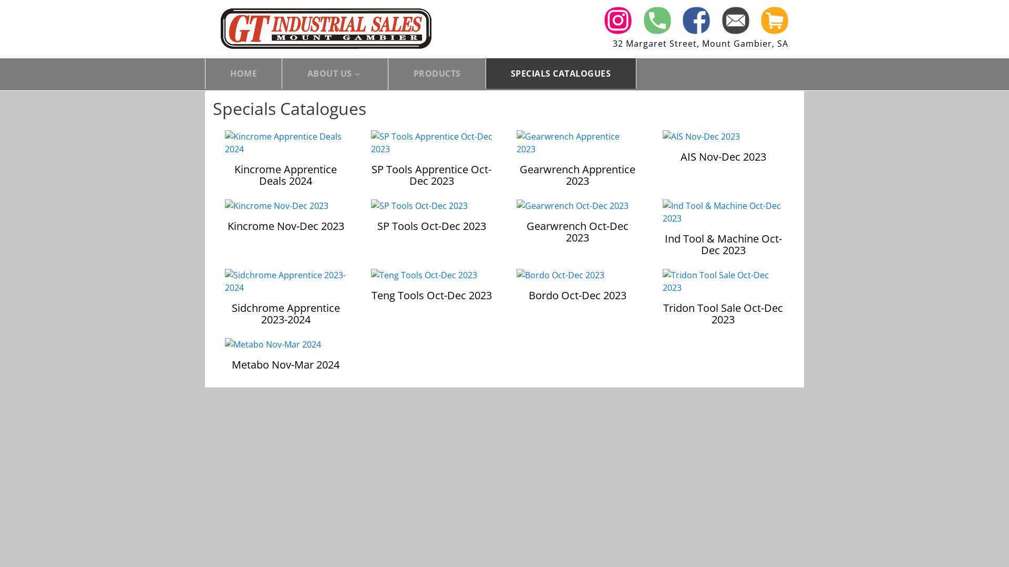  Describe the element at coordinates (723, 281) in the screenshot. I see `Tridon Tool Sale Oct-Dec 2023` at that location.